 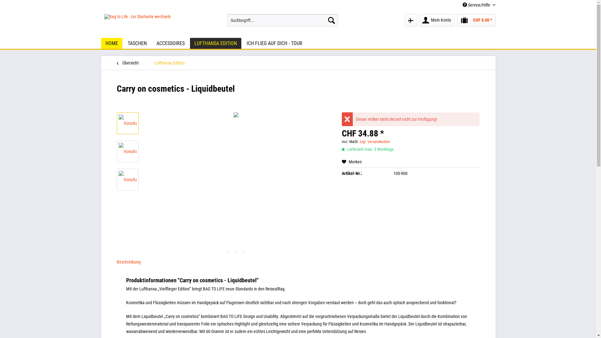 I want to click on ICH FLIEG AUF DICH - TOUR, so click(x=274, y=43).